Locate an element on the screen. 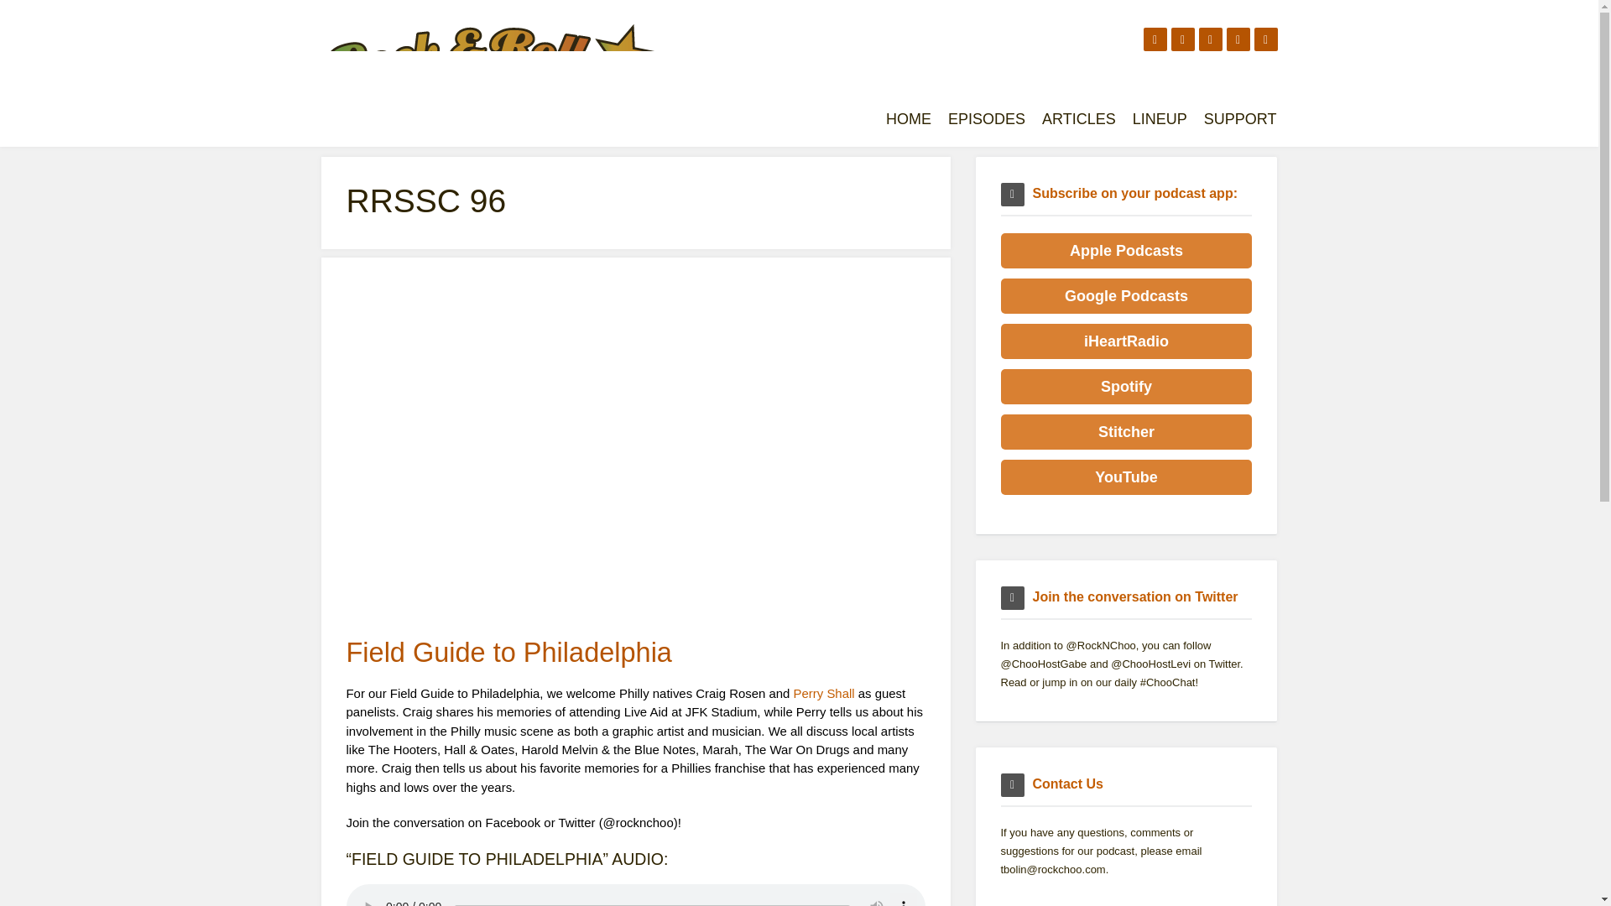  LINEUP is located at coordinates (1160, 119).